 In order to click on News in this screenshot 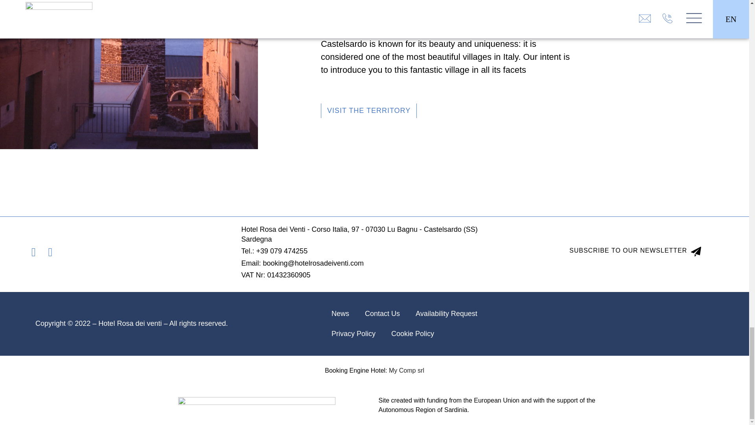, I will do `click(341, 314)`.